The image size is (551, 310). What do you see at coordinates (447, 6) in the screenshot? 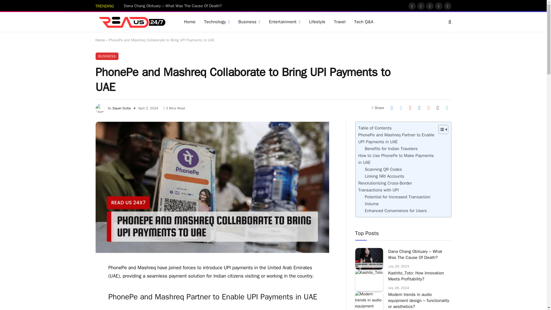
I see `LinkedIn` at bounding box center [447, 6].